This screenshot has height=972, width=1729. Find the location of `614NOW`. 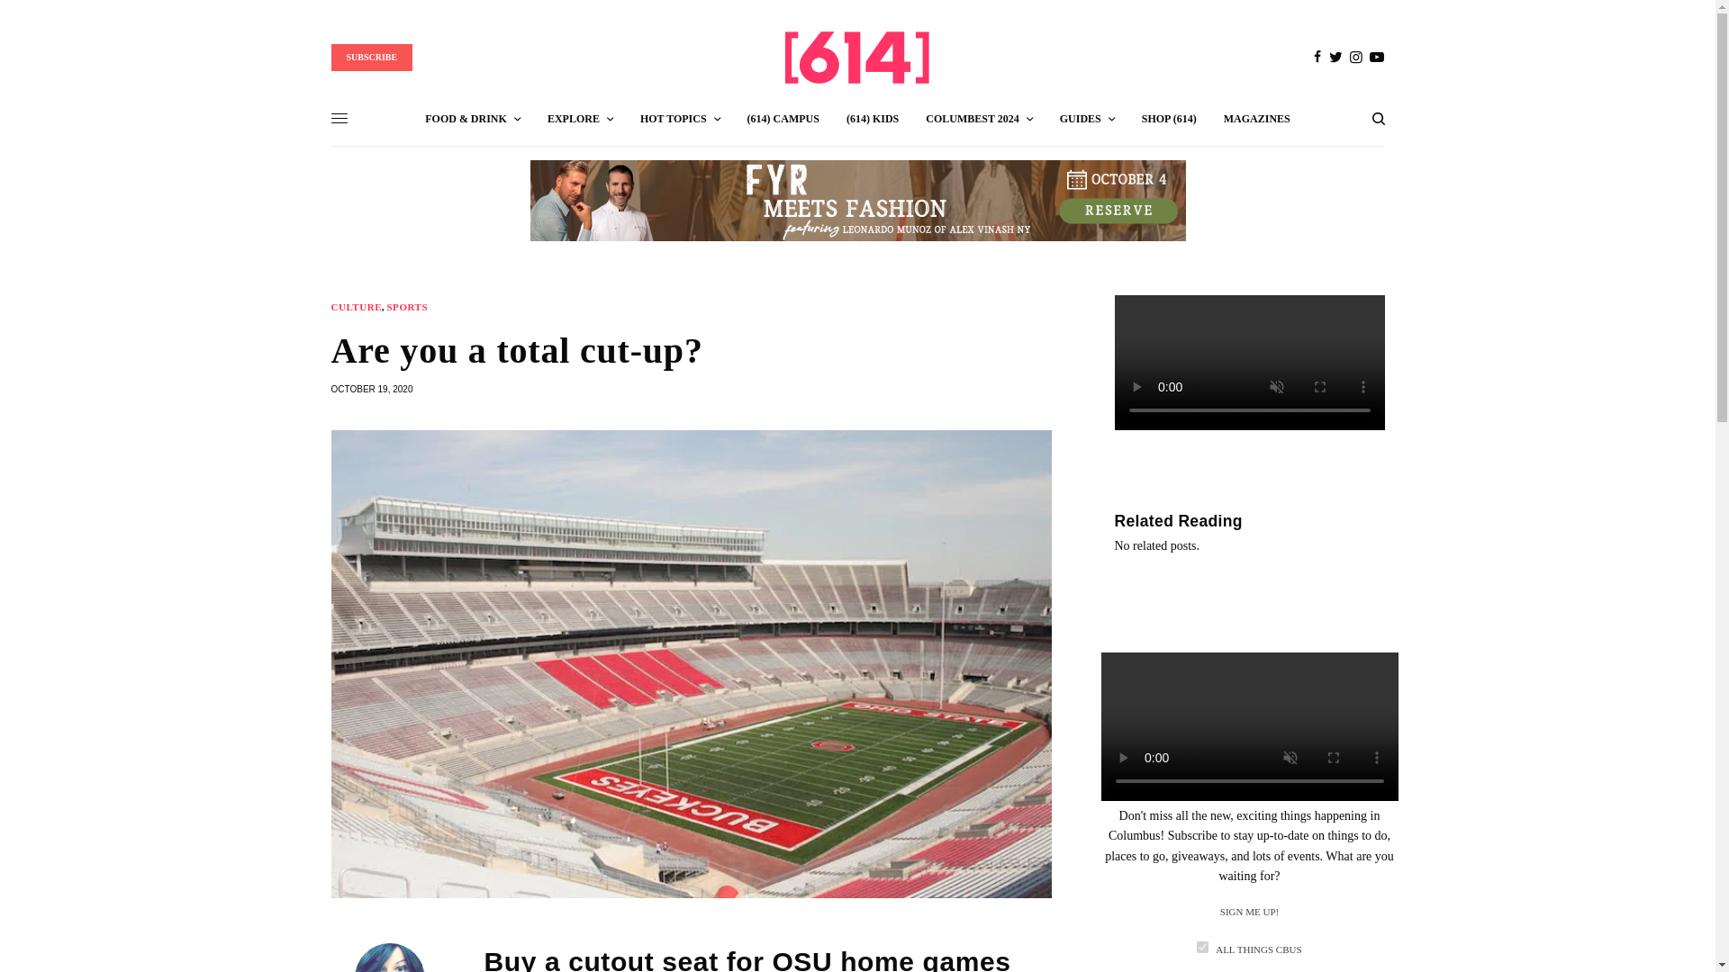

614NOW is located at coordinates (857, 57).